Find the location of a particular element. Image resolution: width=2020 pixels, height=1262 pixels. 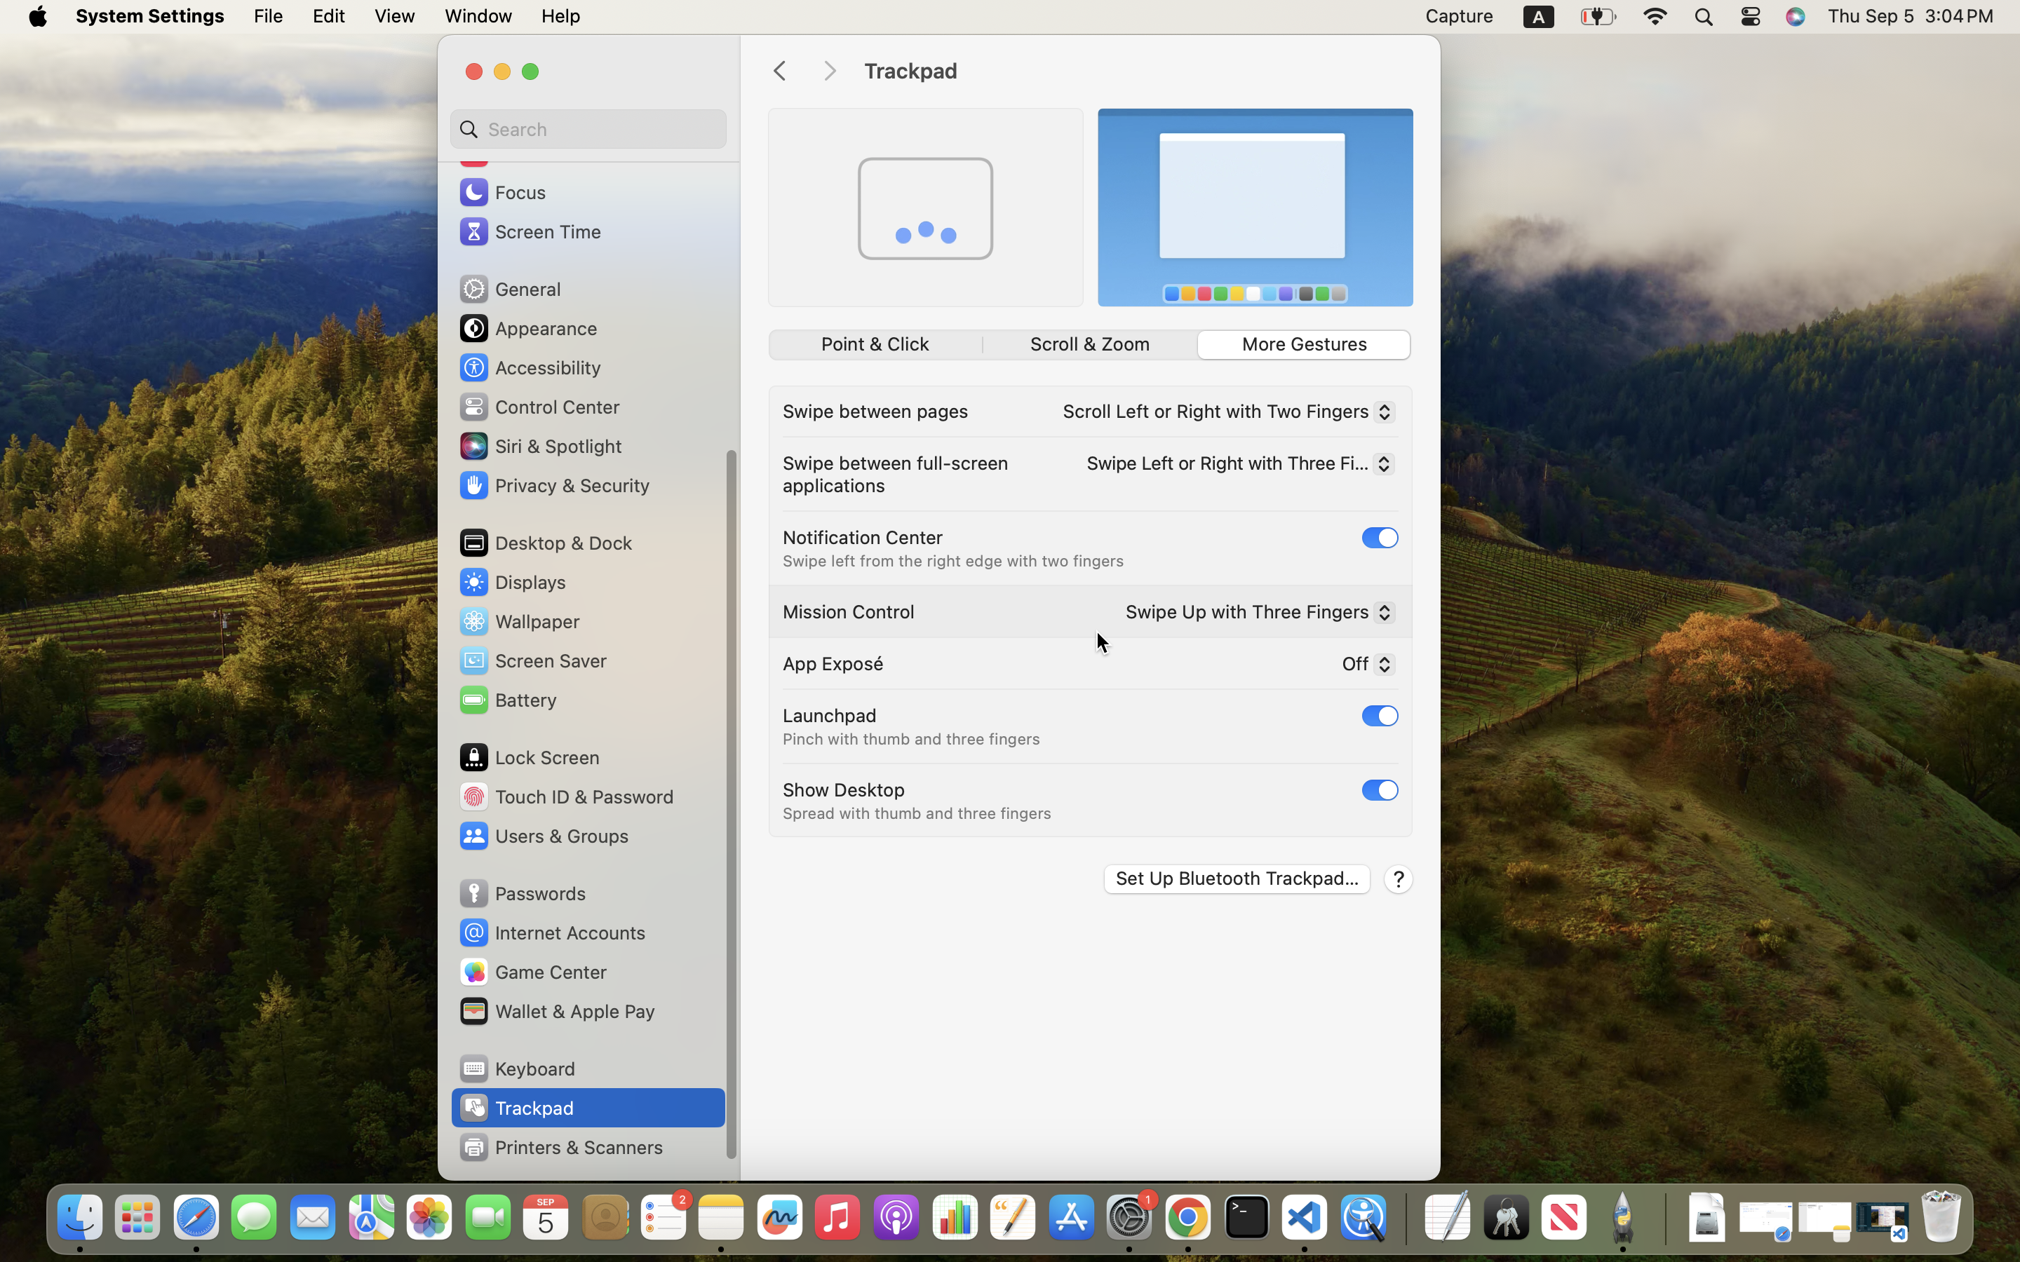

Wallet & Apple Pay is located at coordinates (556, 1011).